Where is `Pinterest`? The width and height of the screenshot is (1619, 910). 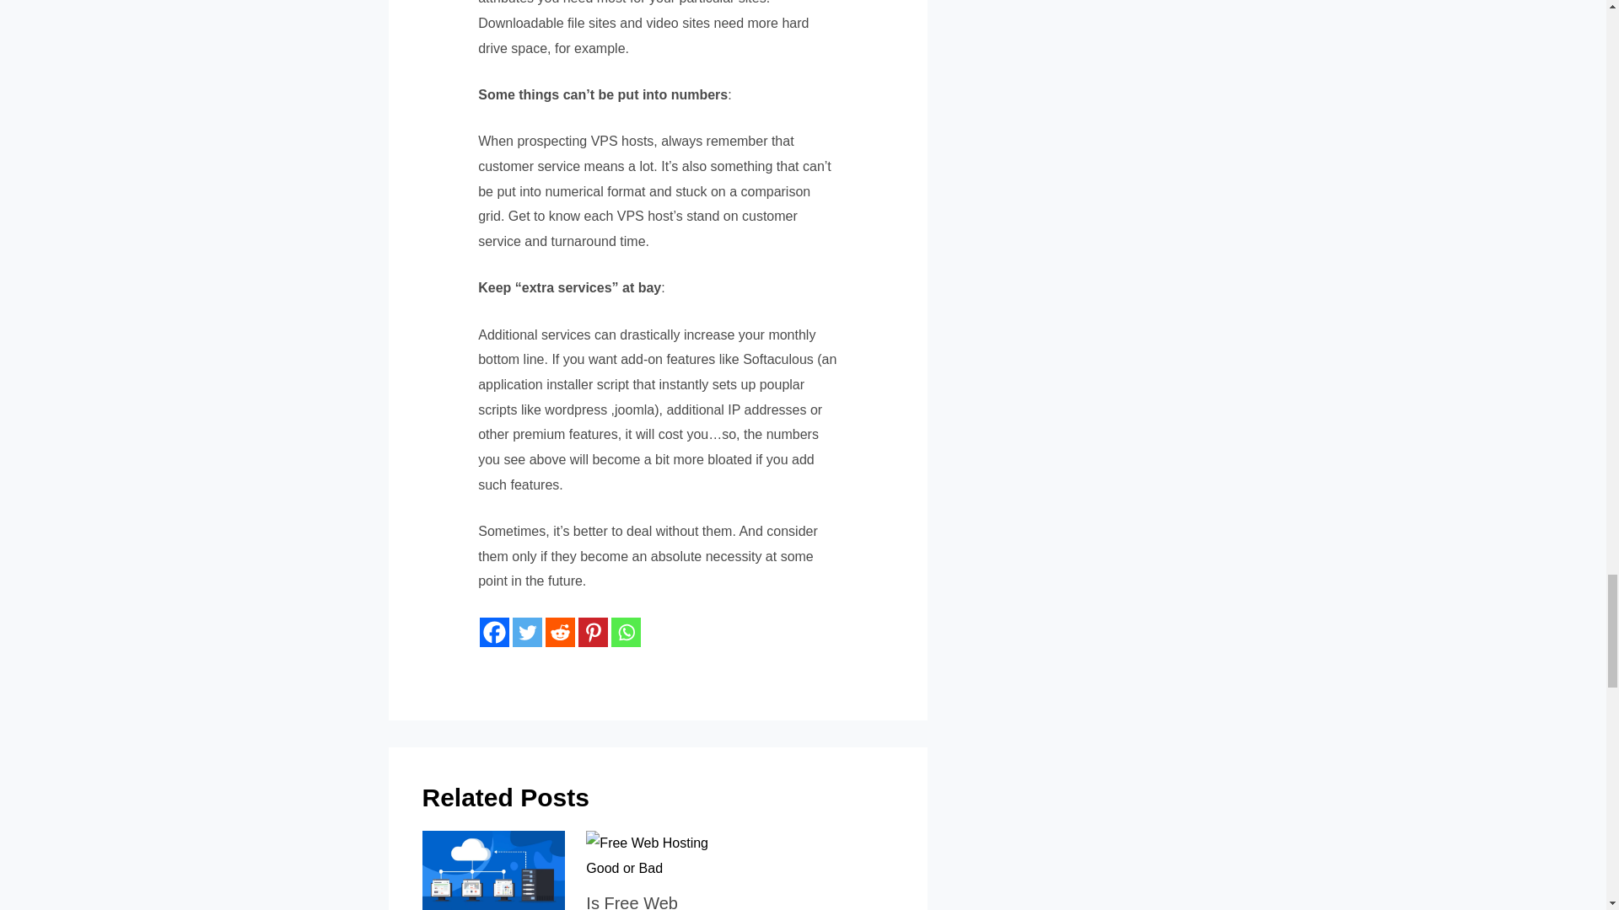 Pinterest is located at coordinates (593, 632).